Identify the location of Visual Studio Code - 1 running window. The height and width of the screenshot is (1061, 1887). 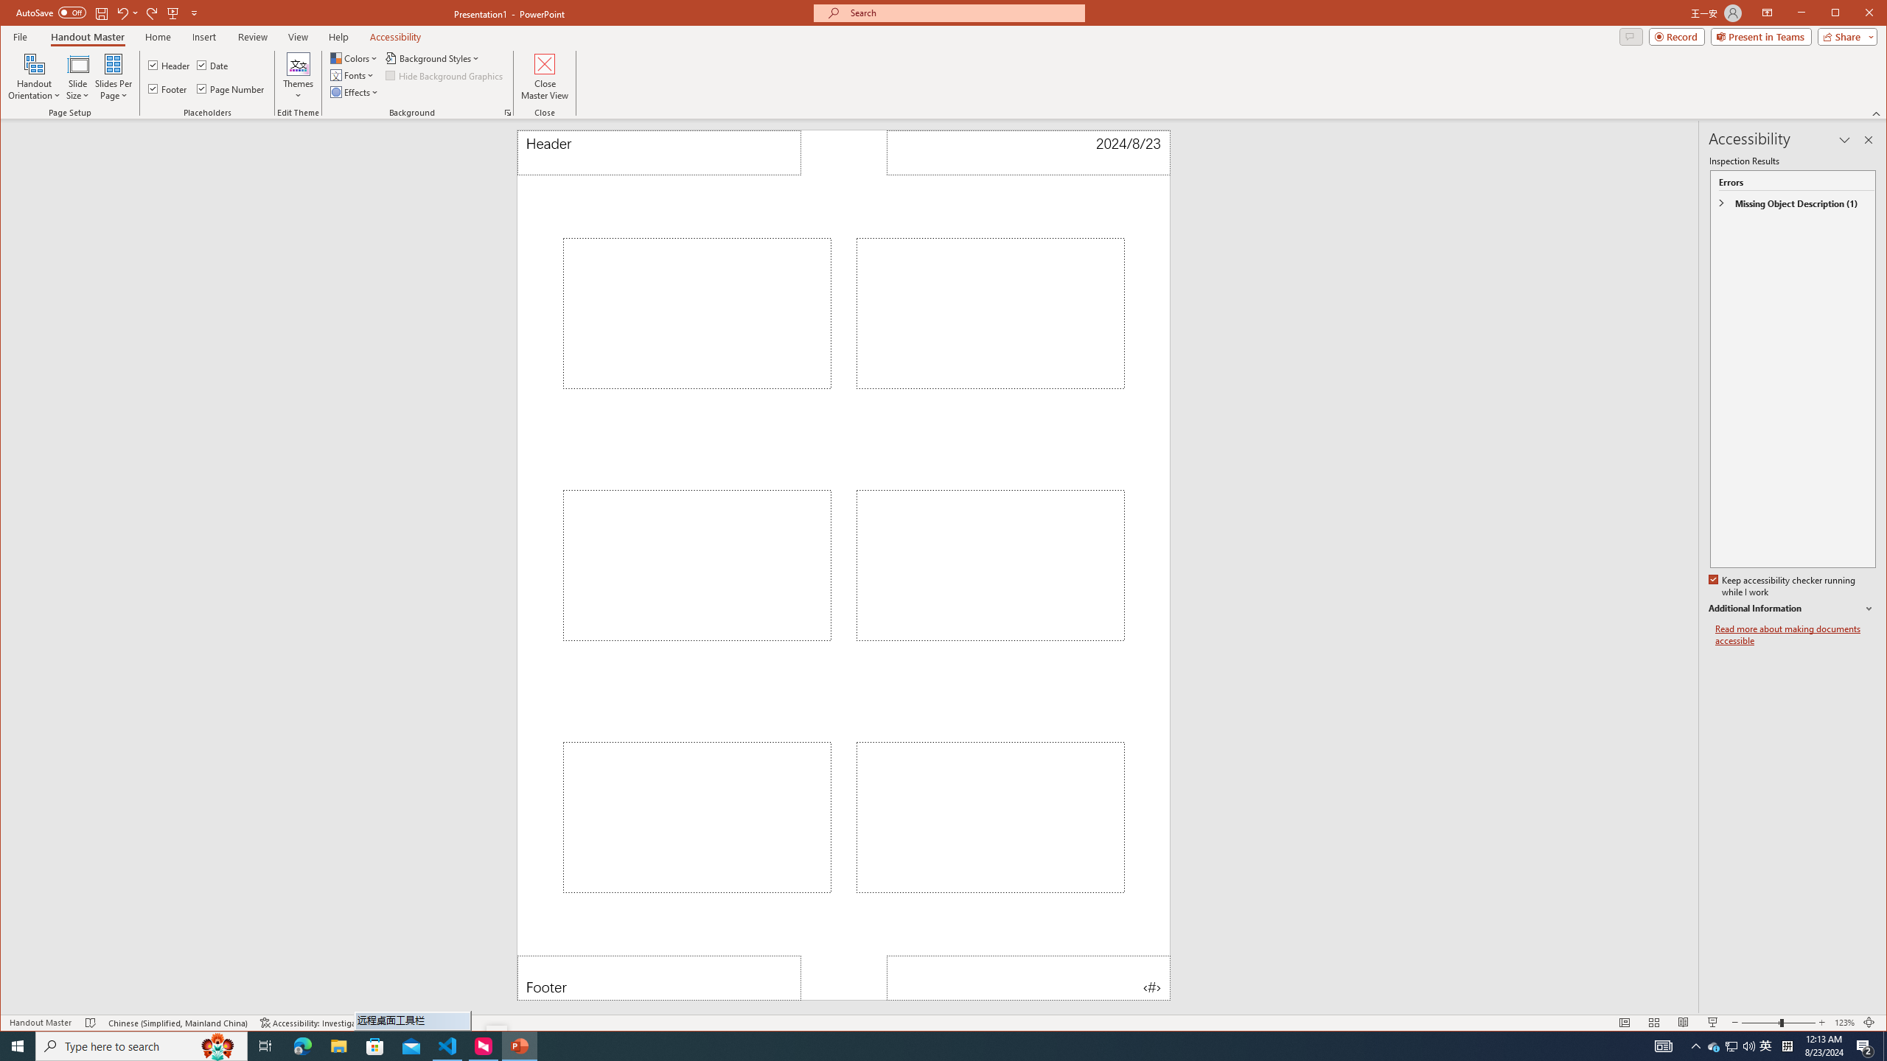
(1787, 1046).